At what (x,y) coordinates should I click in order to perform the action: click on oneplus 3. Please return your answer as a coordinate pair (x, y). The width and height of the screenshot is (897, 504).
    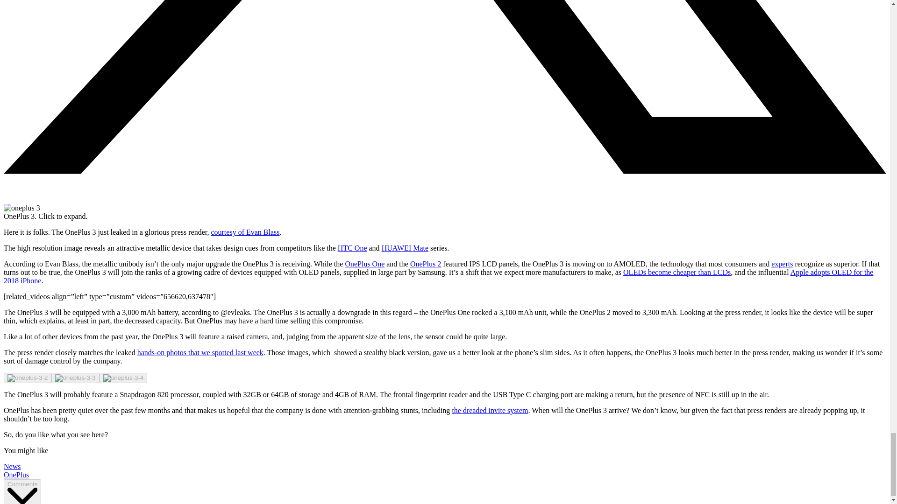
    Looking at the image, I should click on (21, 208).